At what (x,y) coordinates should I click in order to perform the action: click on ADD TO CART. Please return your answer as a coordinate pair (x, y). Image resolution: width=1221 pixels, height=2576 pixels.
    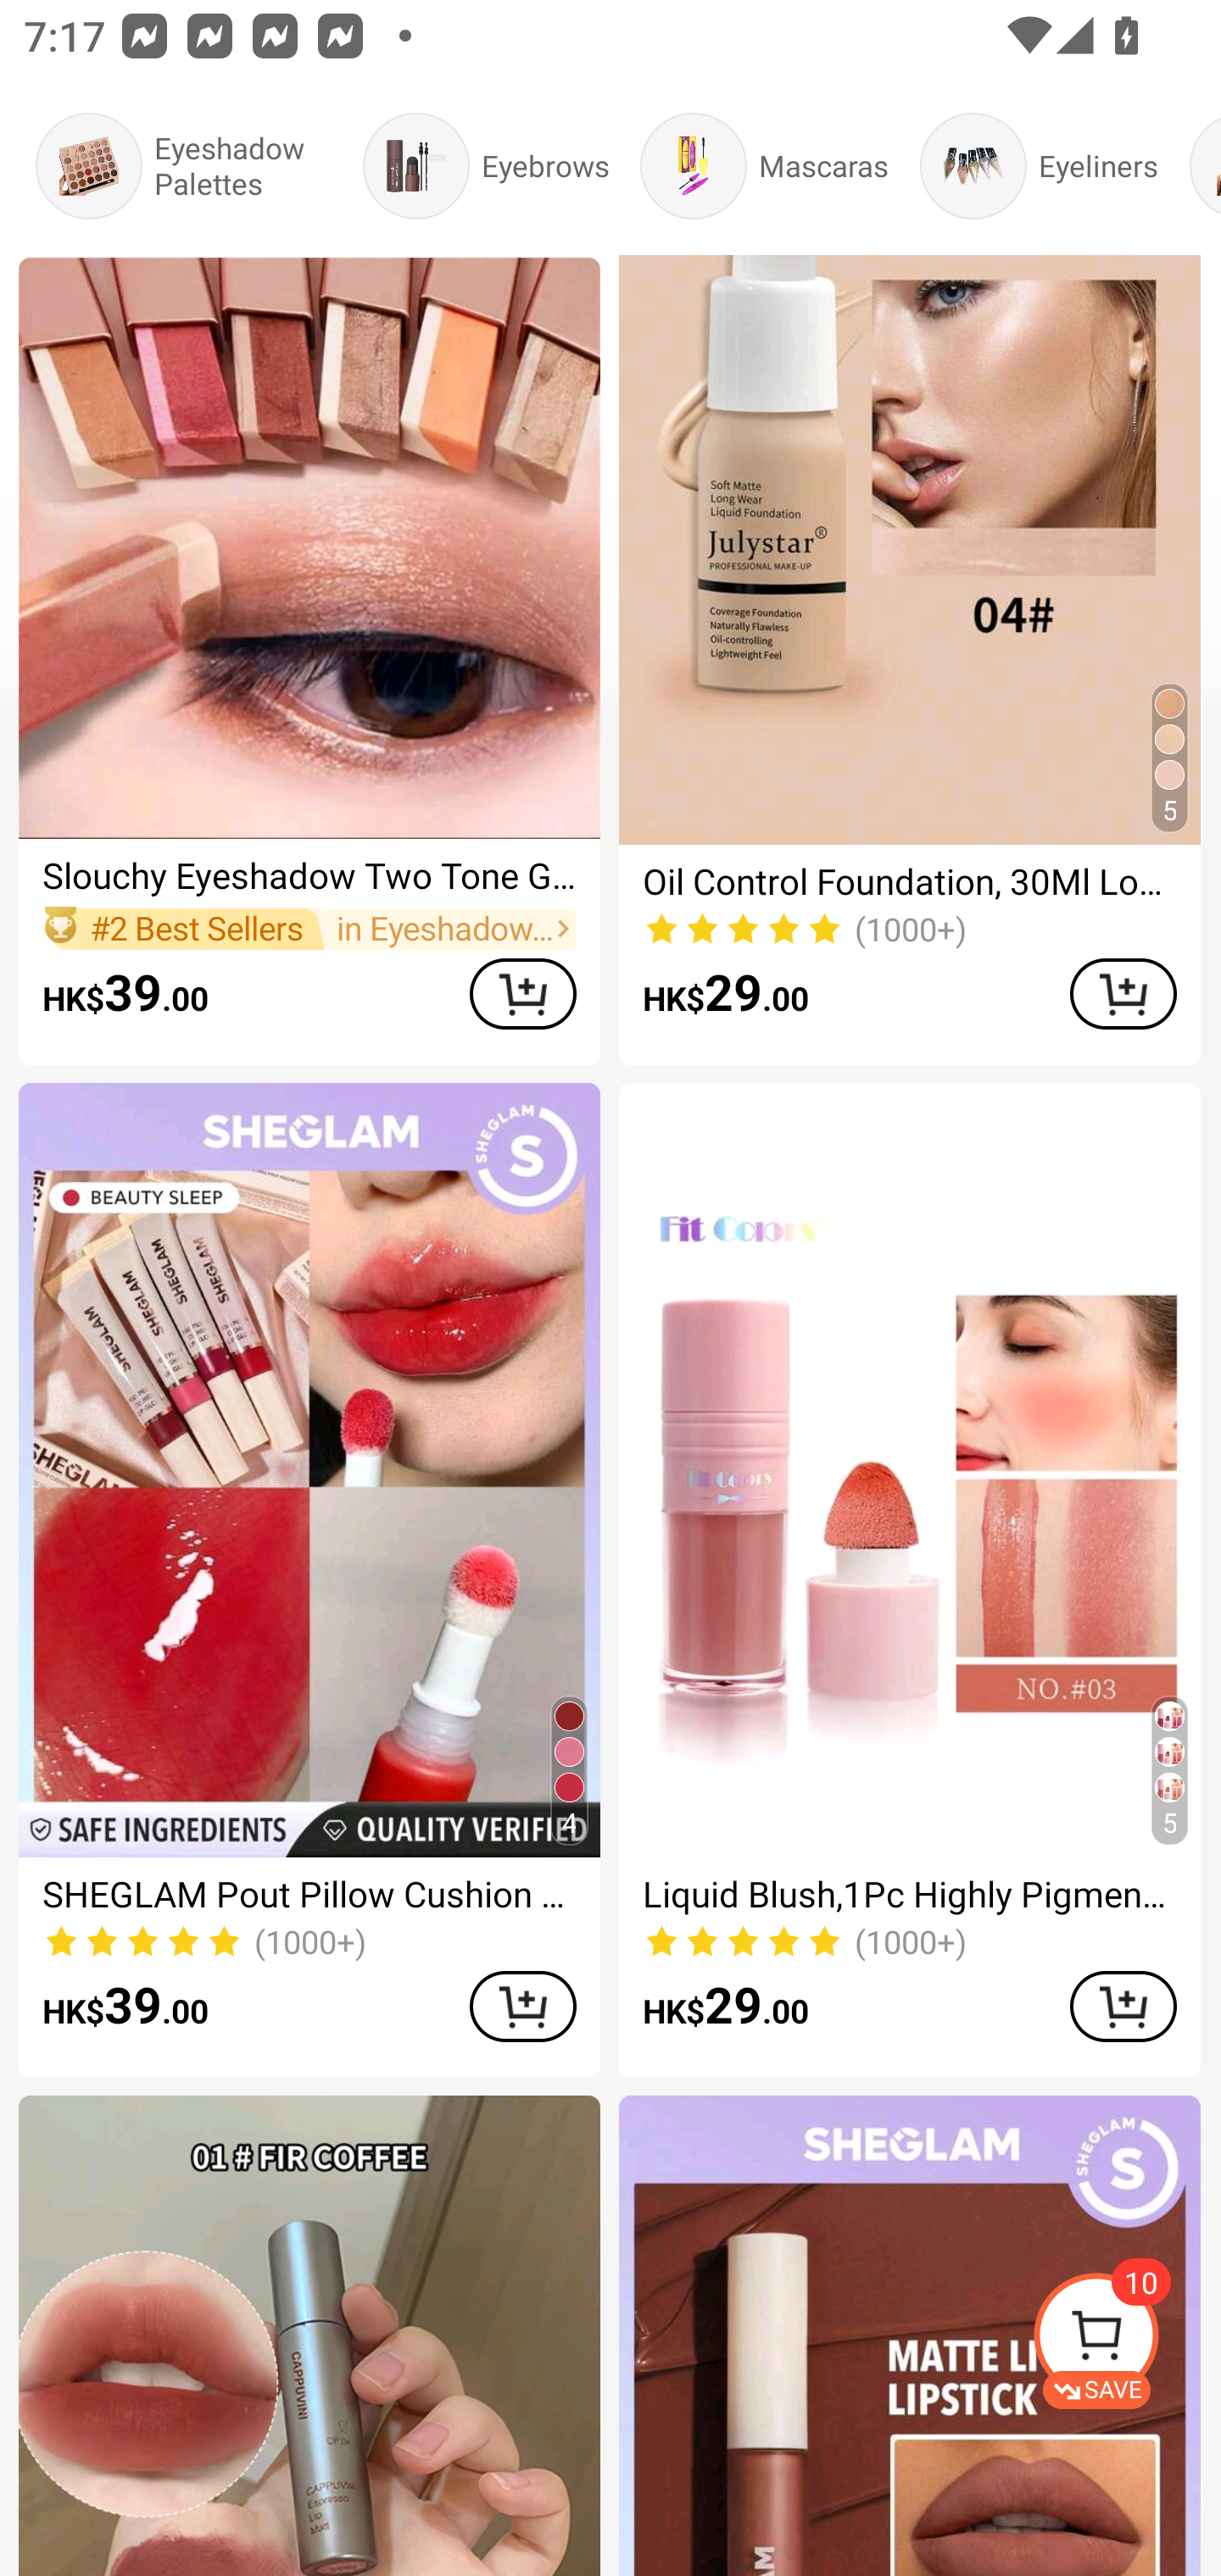
    Looking at the image, I should click on (522, 2007).